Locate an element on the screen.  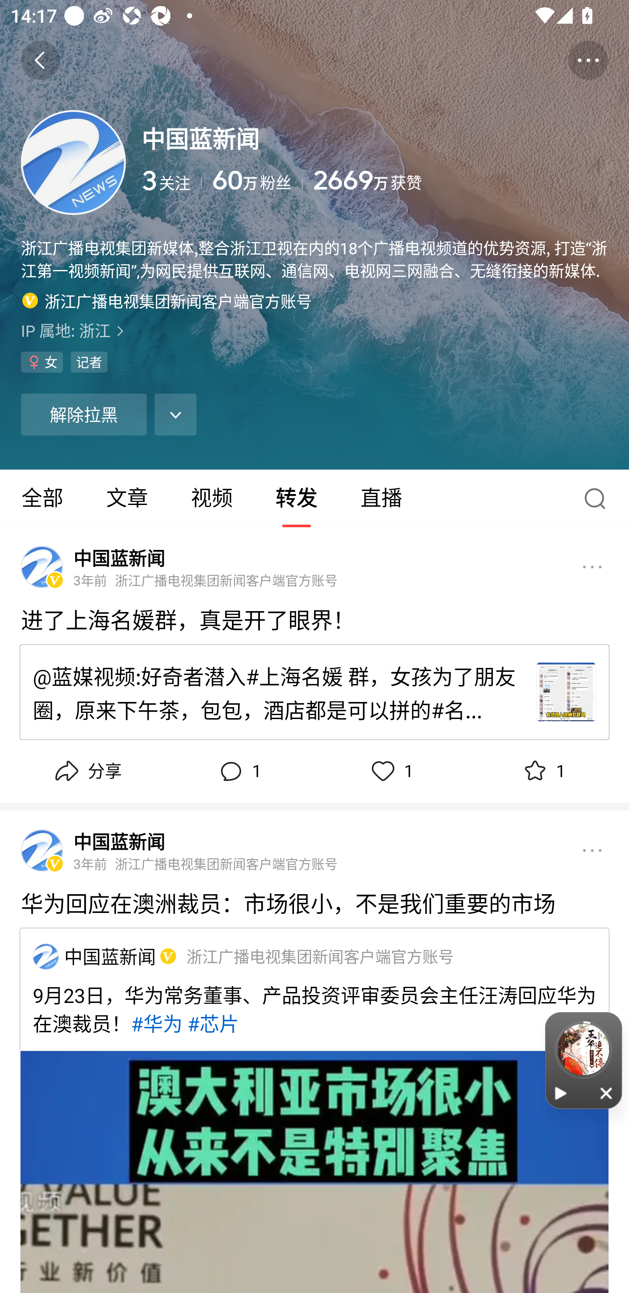
文章 is located at coordinates (127, 498).